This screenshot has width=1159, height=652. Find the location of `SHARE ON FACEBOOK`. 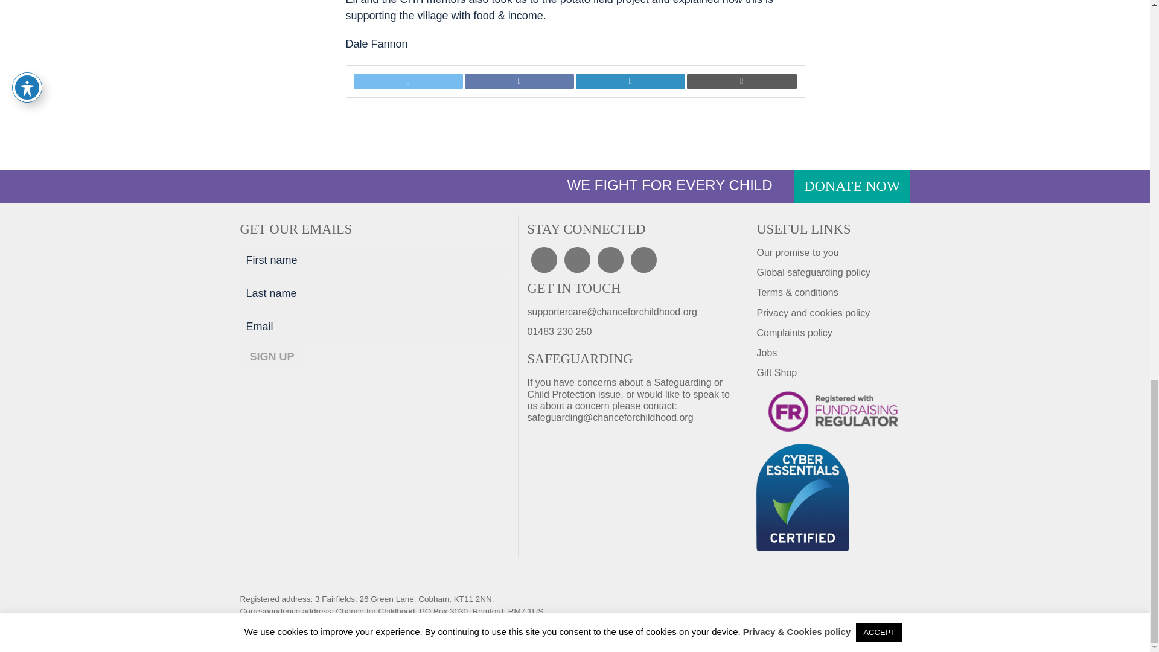

SHARE ON FACEBOOK is located at coordinates (519, 81).